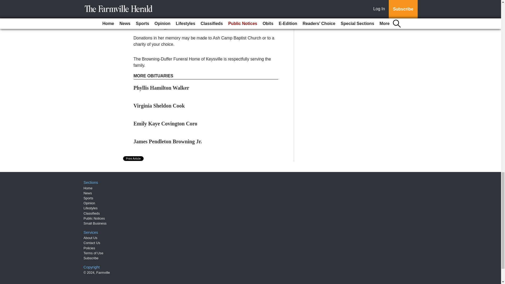 The image size is (505, 284). I want to click on News, so click(88, 193).